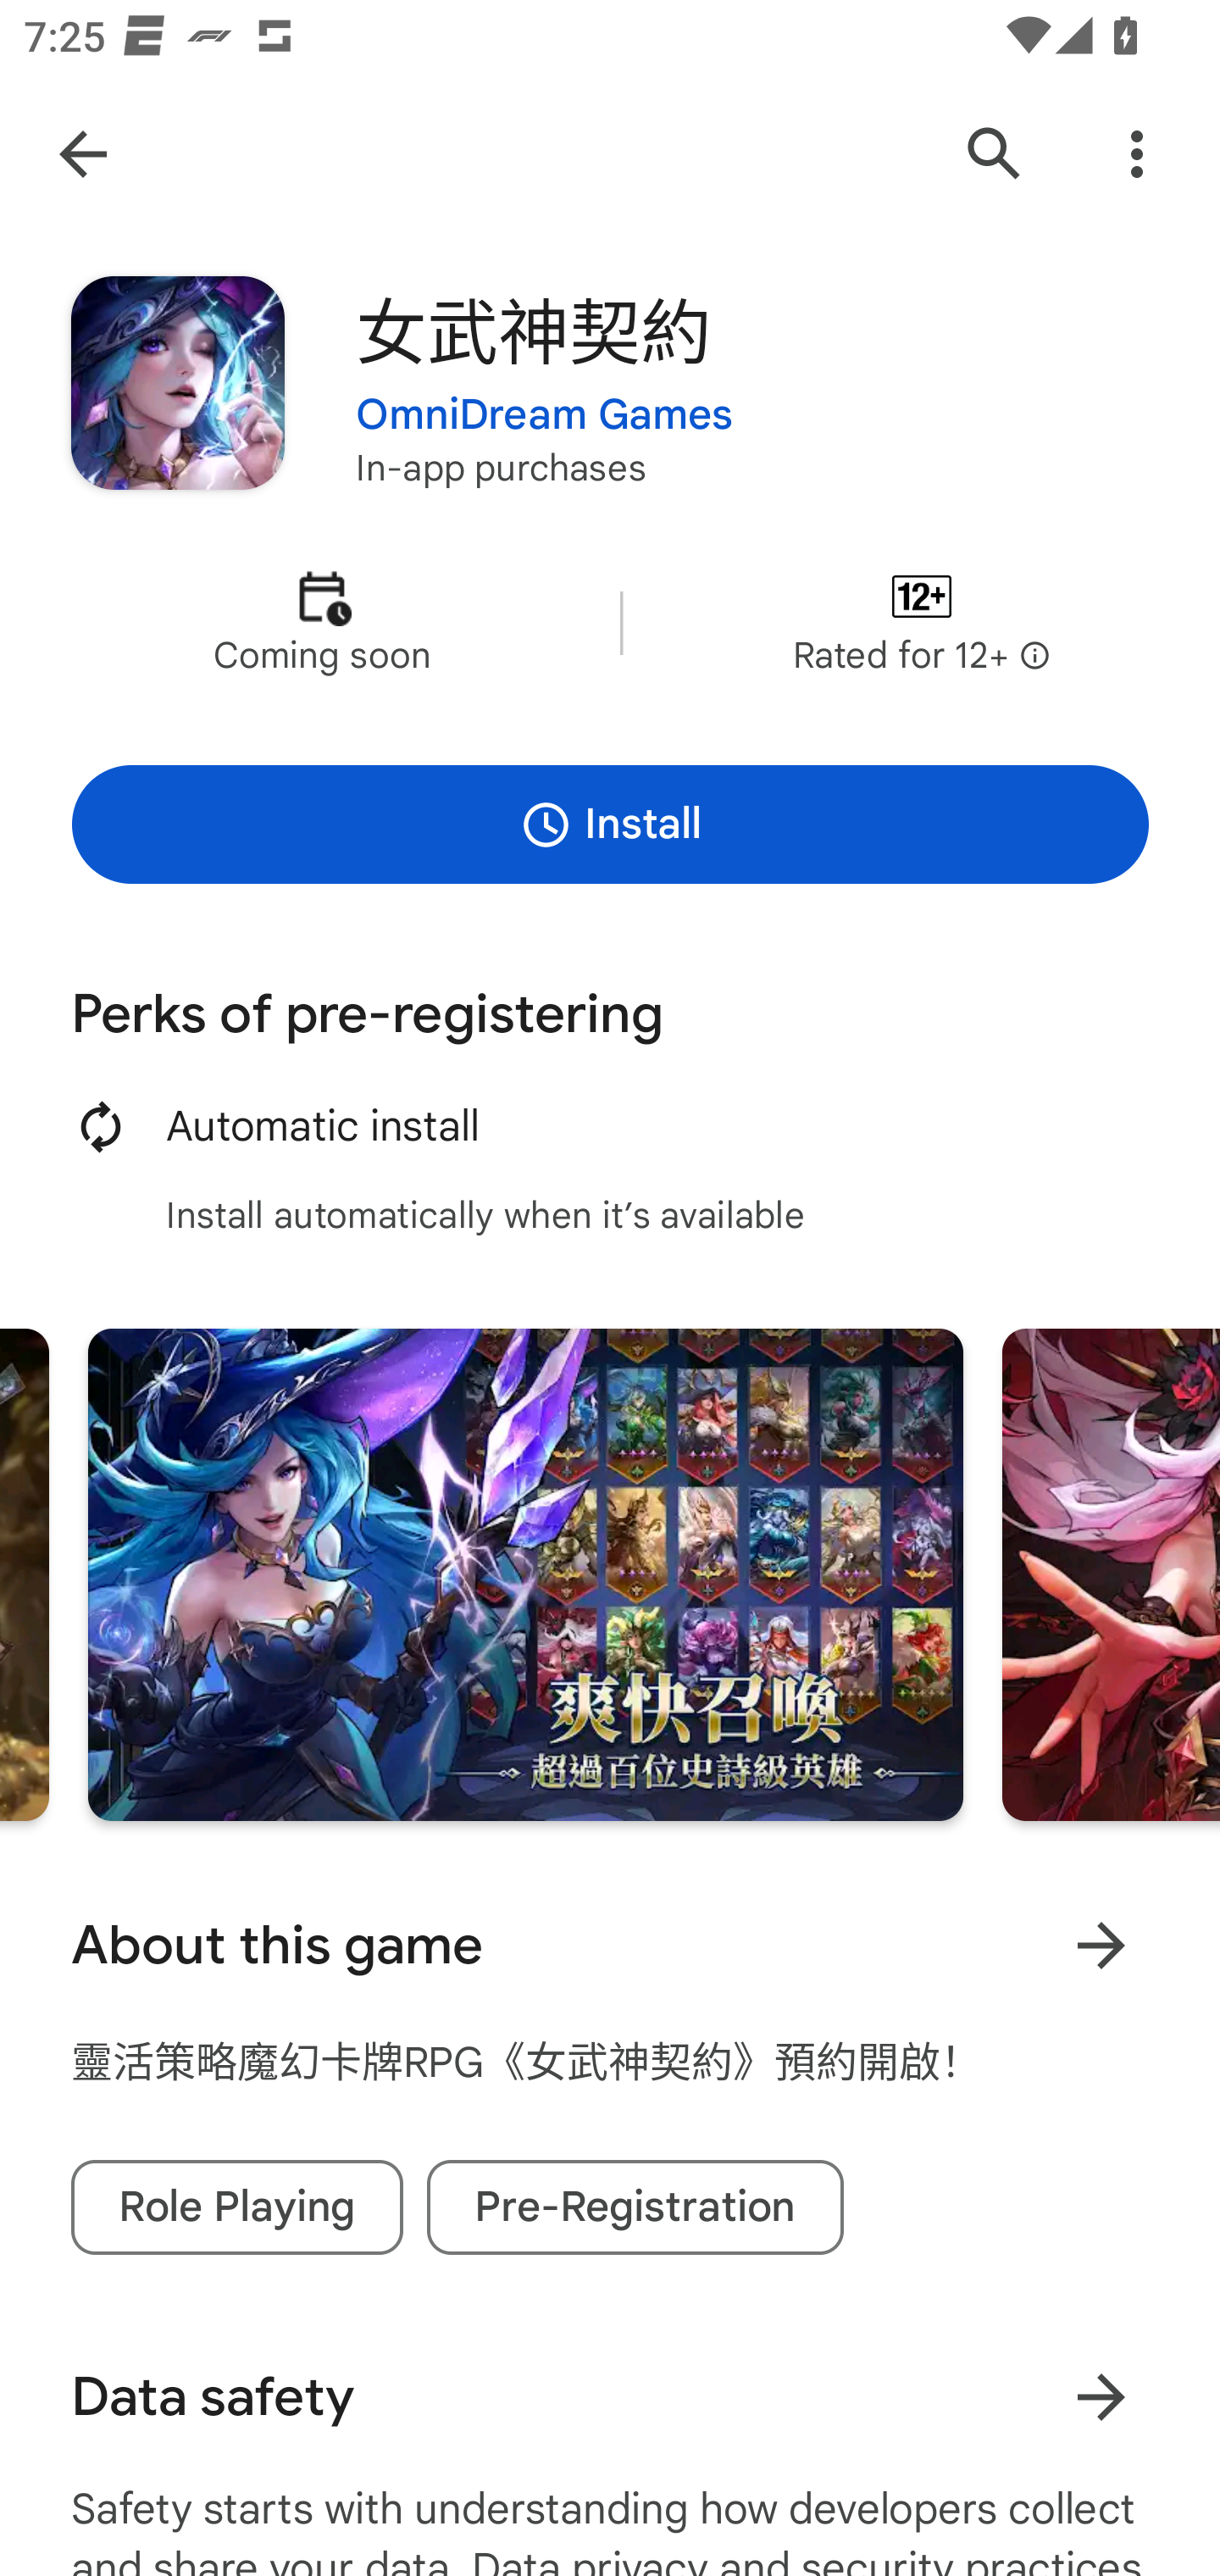  What do you see at coordinates (635, 2207) in the screenshot?
I see `Pre-Registration tag` at bounding box center [635, 2207].